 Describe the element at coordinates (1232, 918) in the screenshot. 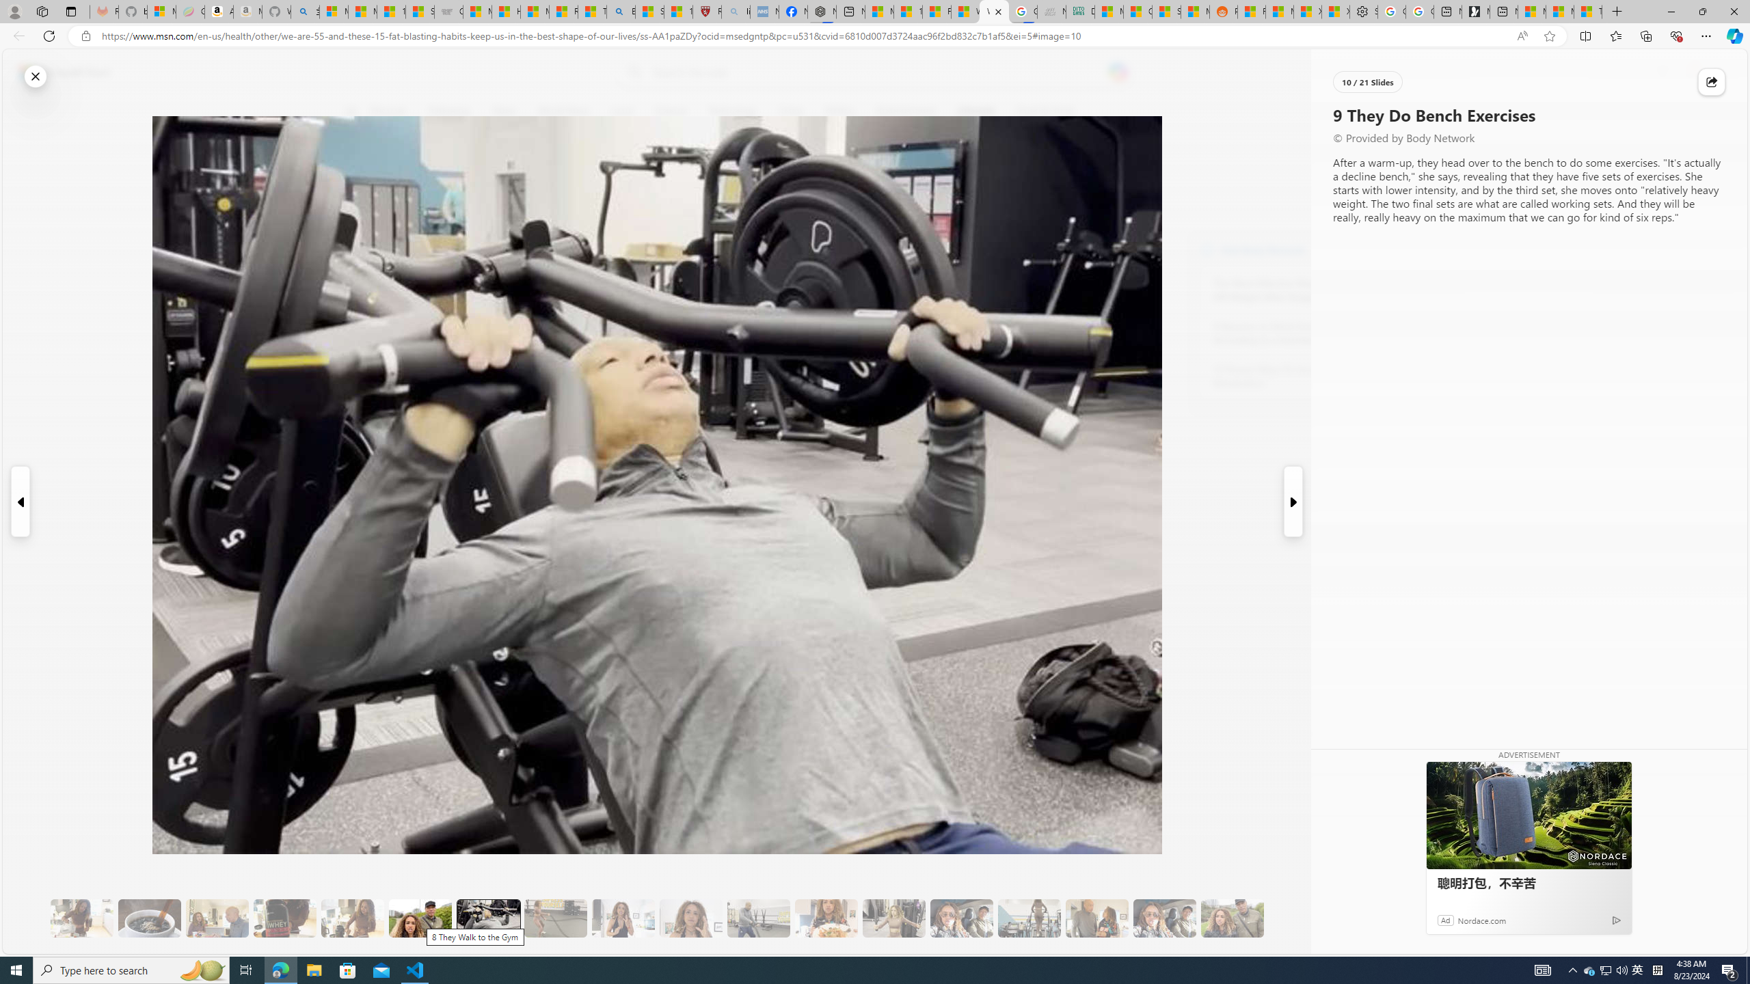

I see `20 Overall, It Will Improve Your Health` at that location.